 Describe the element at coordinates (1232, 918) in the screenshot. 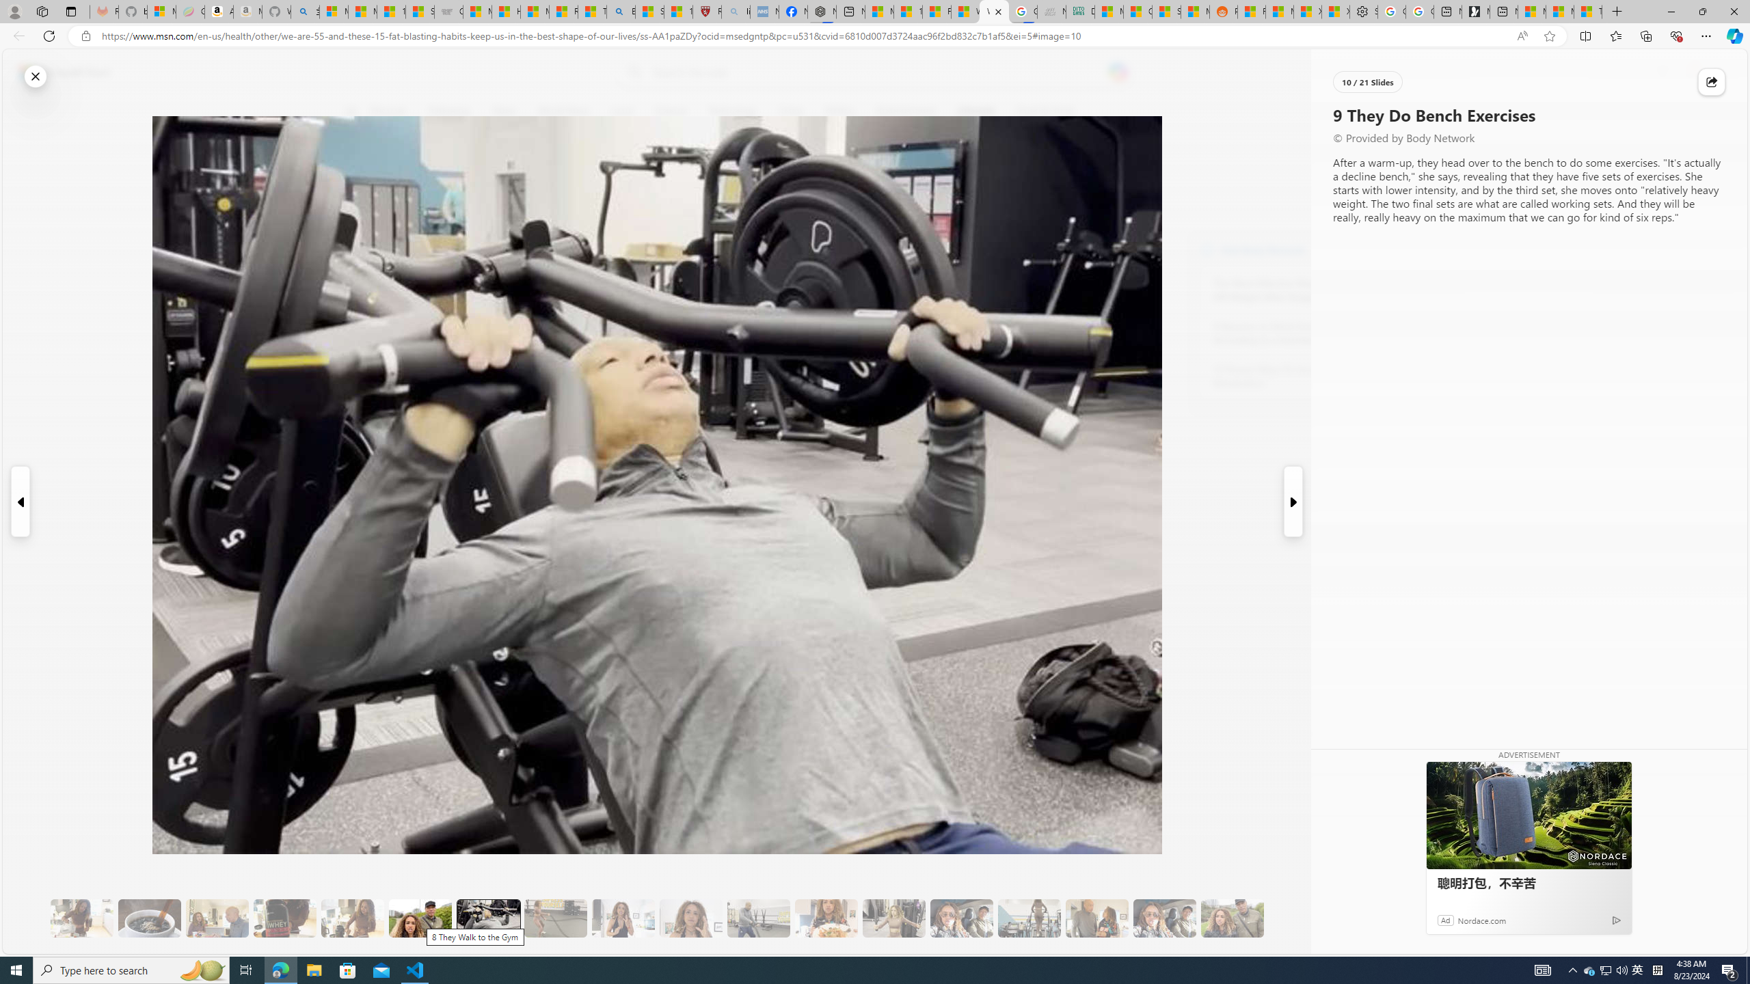

I see `20 Overall, It Will Improve Your Health` at that location.